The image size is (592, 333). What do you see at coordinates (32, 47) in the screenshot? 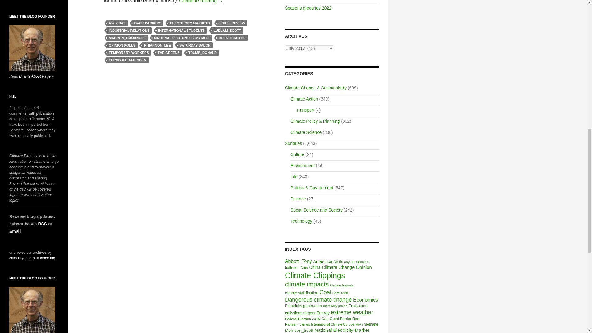
I see `Brian Bahnisch` at bounding box center [32, 47].